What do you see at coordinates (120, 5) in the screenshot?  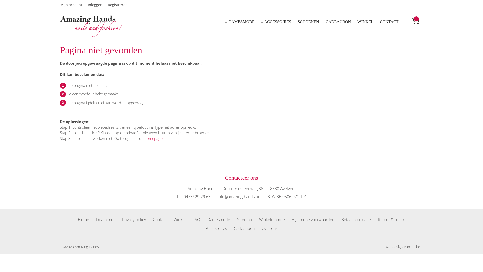 I see `Registreren` at bounding box center [120, 5].